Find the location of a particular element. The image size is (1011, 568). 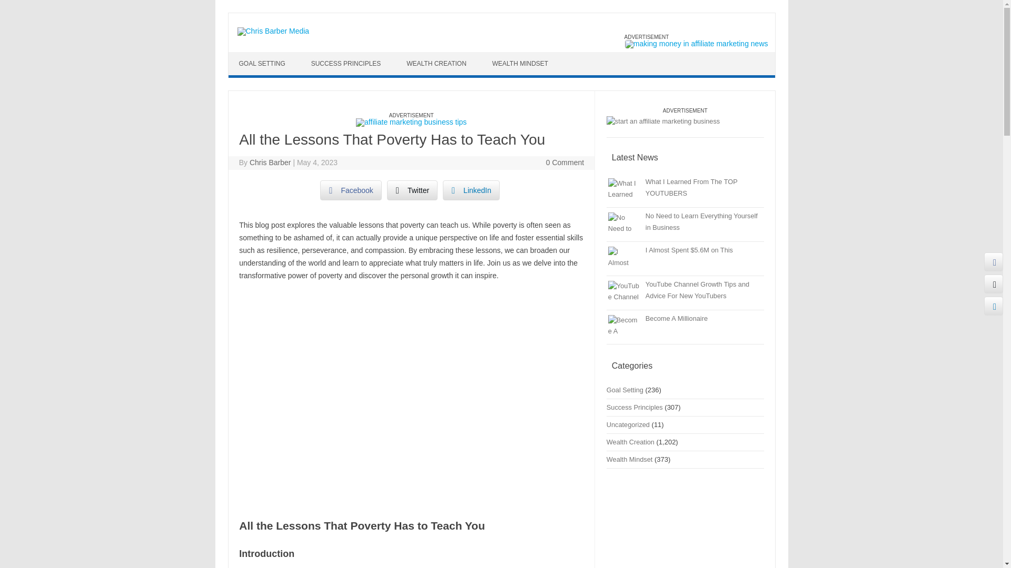

Posts by Chris Barber is located at coordinates (270, 163).